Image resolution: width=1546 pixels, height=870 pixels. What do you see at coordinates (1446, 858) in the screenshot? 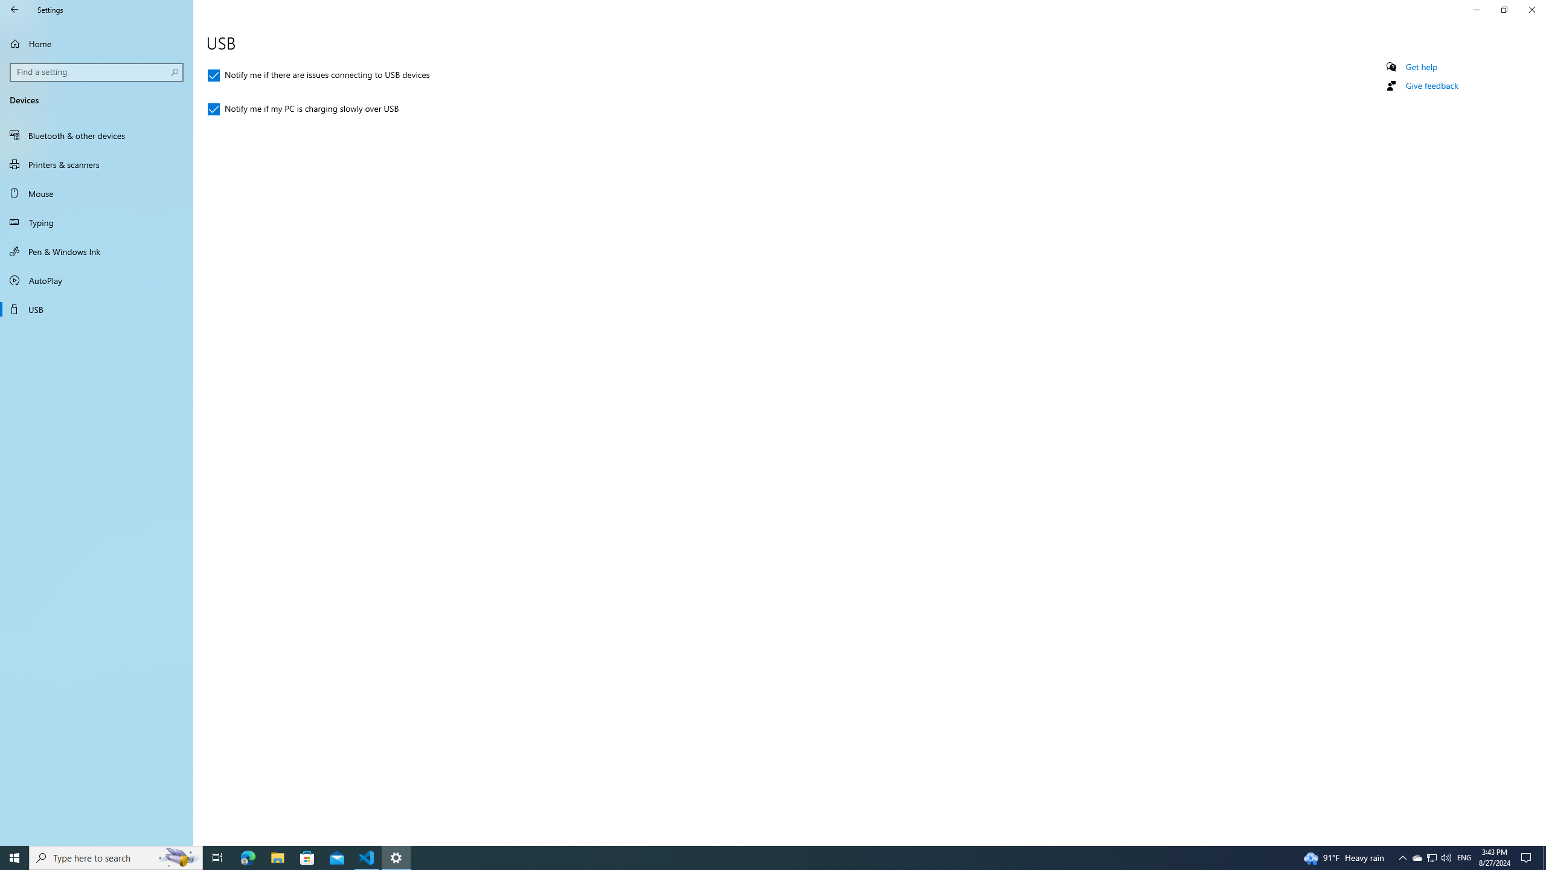
I see `Give feedback` at bounding box center [1446, 858].